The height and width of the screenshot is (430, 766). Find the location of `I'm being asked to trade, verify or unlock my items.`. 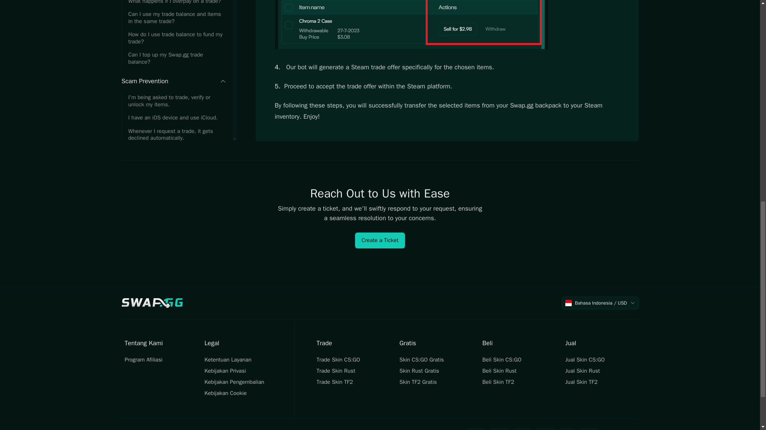

I'm being asked to trade, verify or unlock my items. is located at coordinates (173, 47).